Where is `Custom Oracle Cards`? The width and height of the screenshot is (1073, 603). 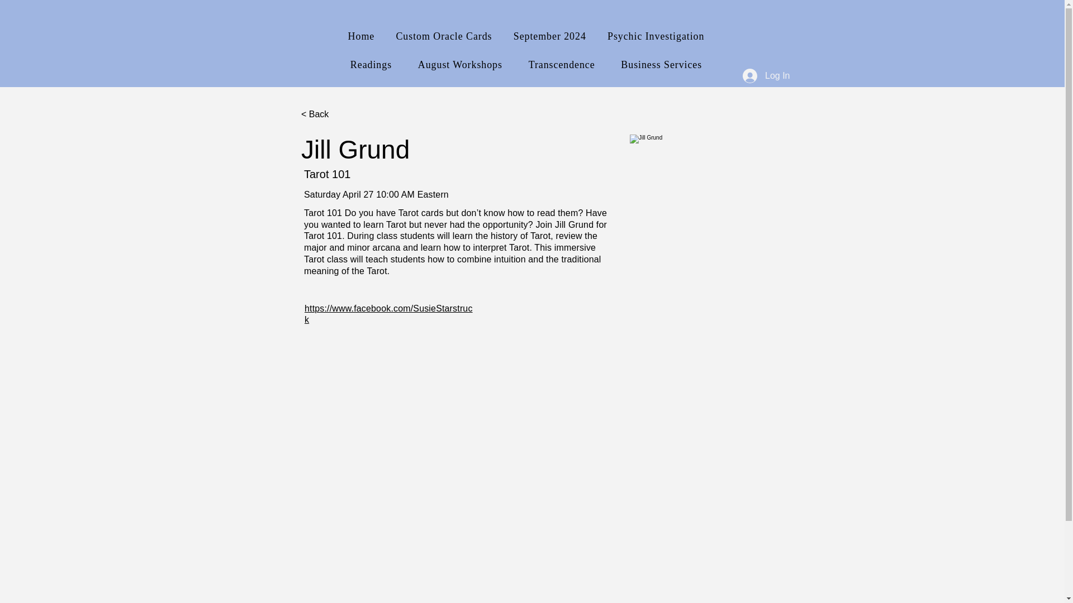
Custom Oracle Cards is located at coordinates (444, 37).